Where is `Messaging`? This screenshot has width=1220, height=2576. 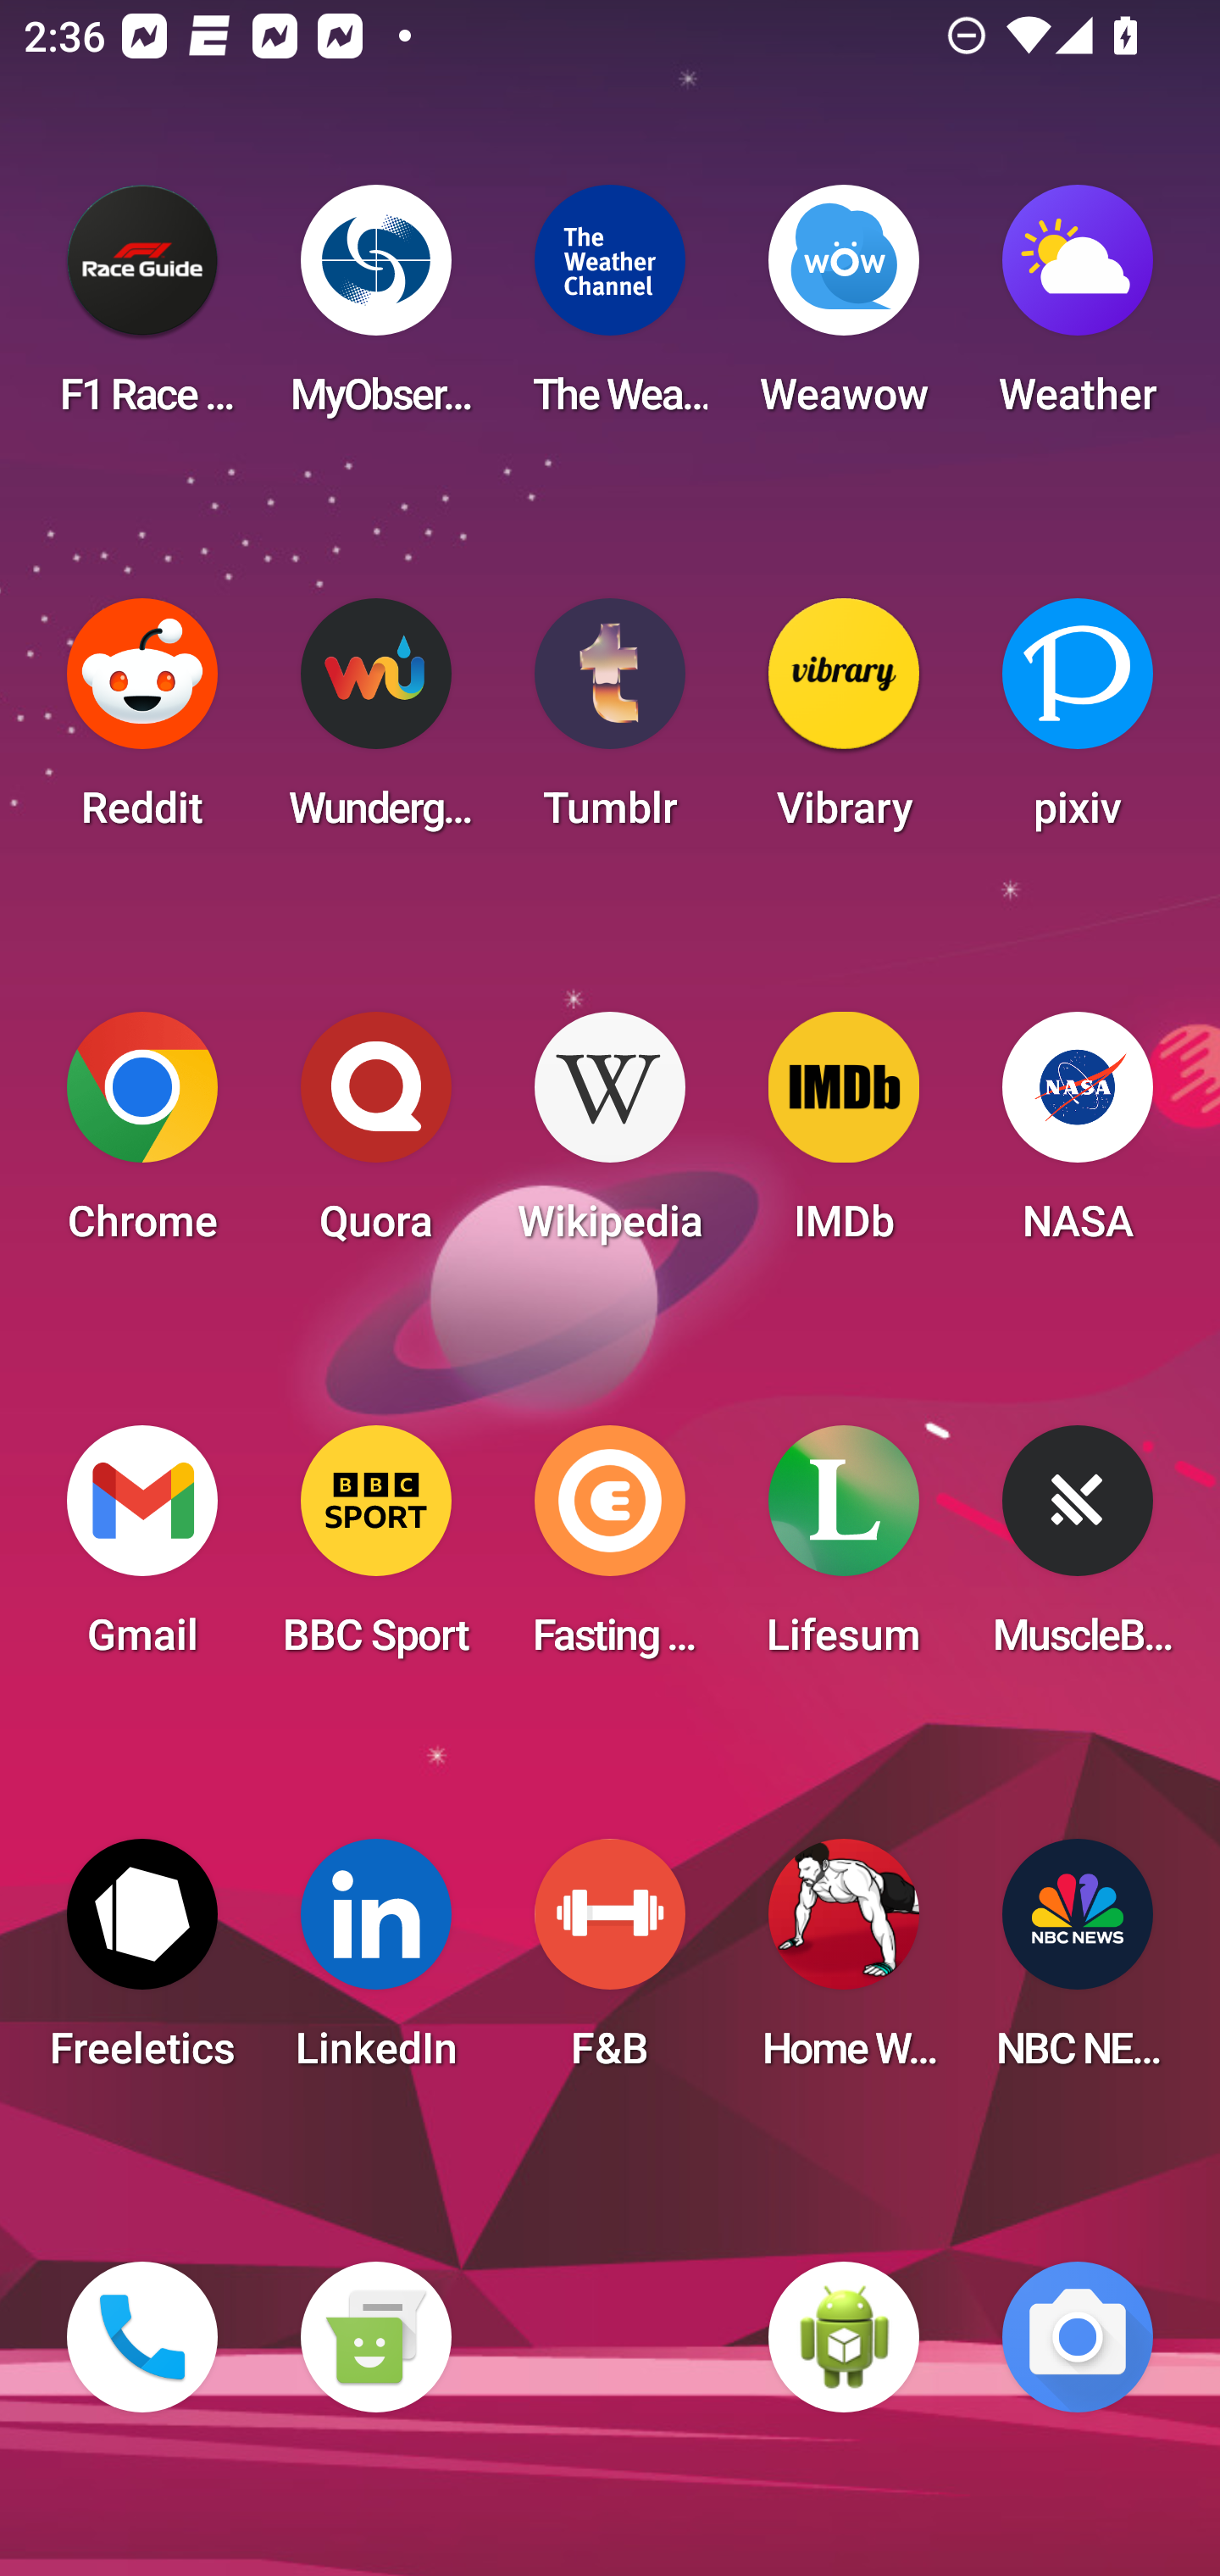
Messaging is located at coordinates (375, 2337).